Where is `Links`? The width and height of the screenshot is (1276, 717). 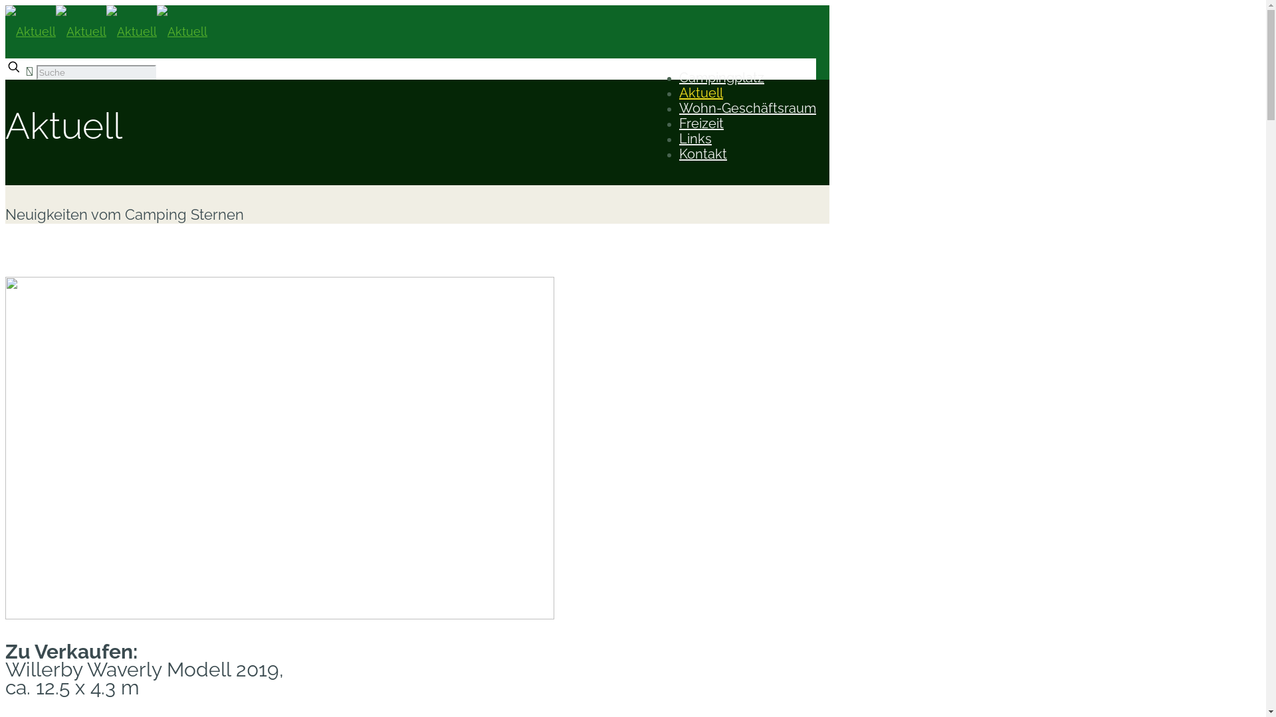 Links is located at coordinates (695, 139).